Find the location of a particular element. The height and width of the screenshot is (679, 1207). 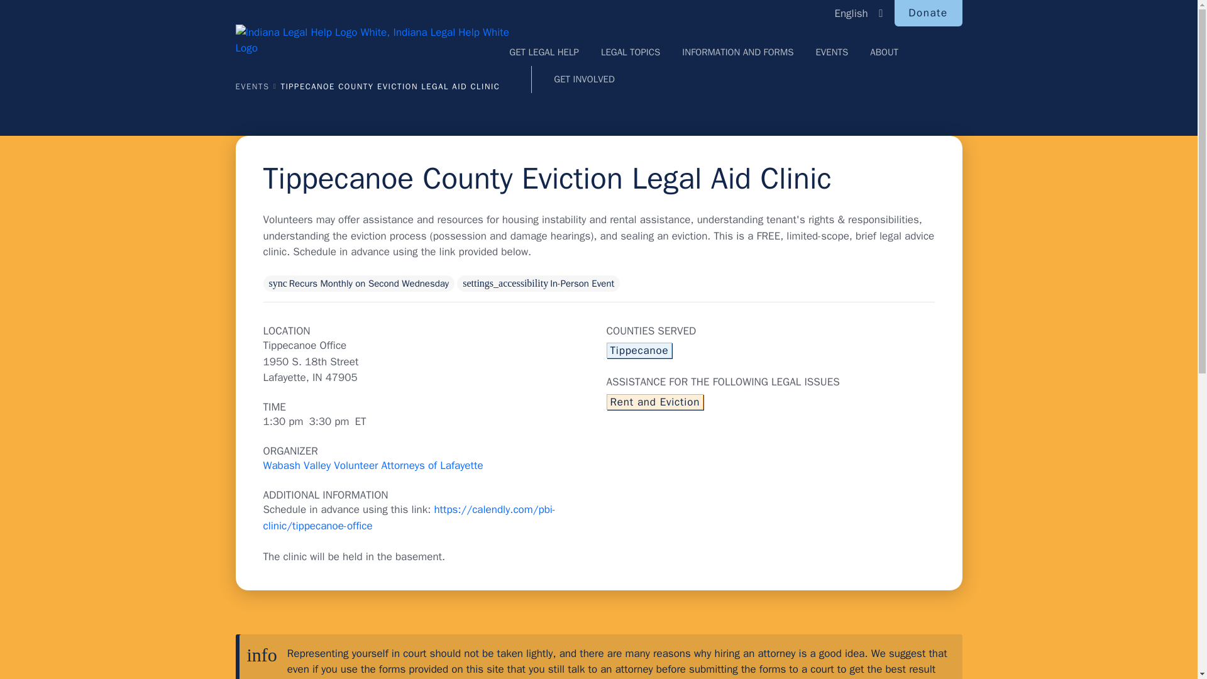

EVENTS is located at coordinates (258, 87).